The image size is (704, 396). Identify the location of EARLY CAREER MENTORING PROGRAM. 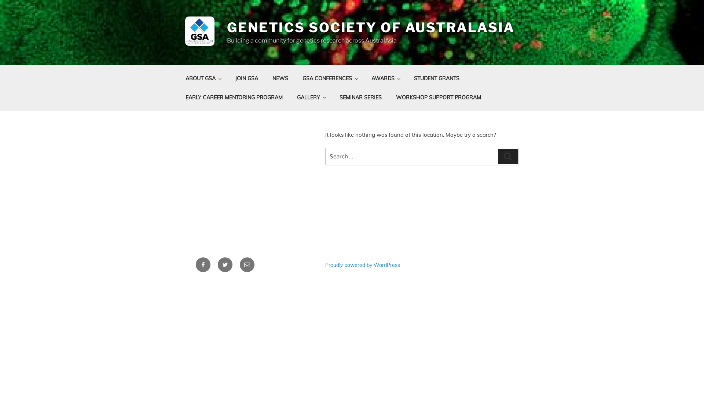
(234, 98).